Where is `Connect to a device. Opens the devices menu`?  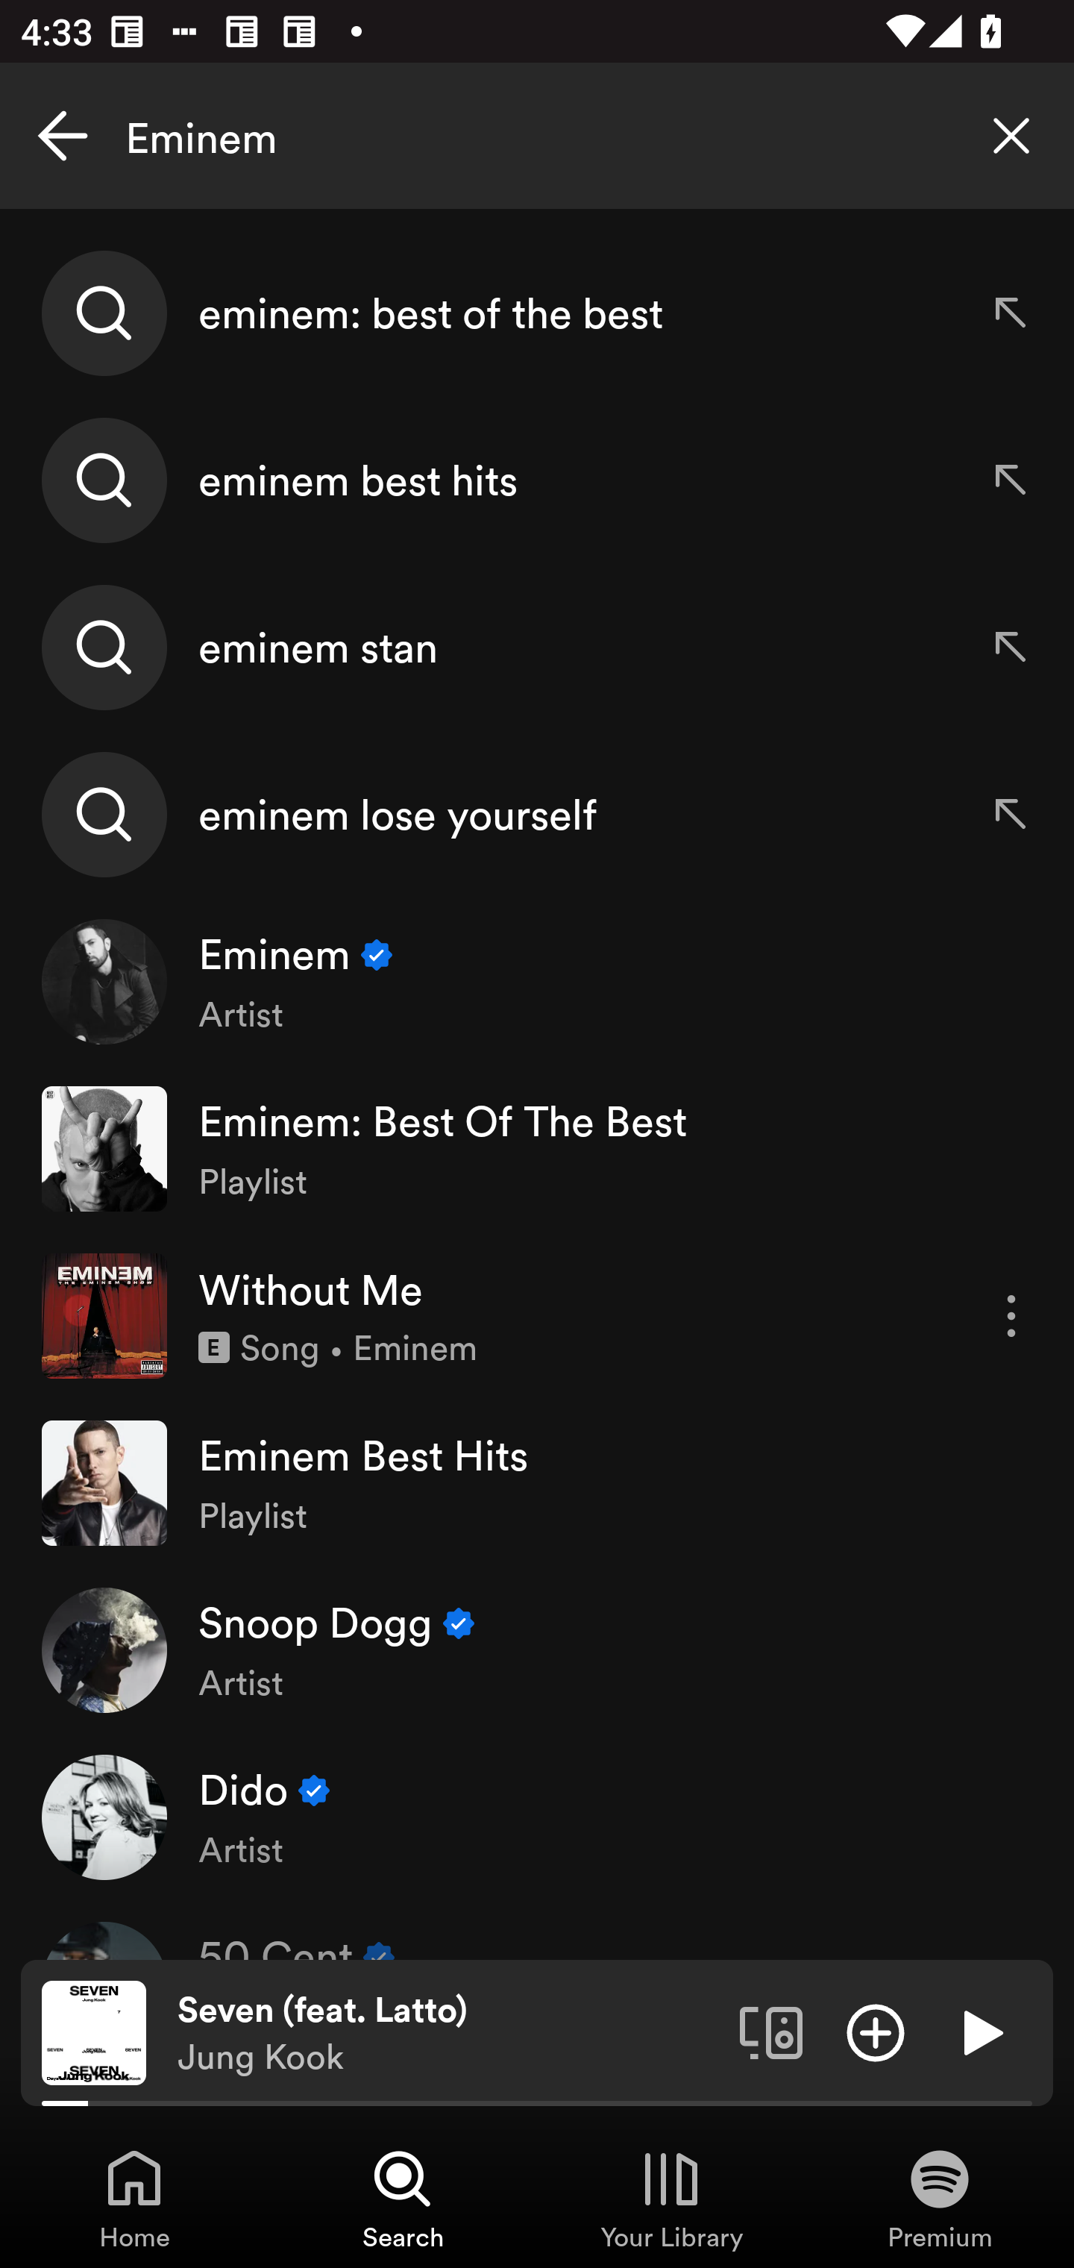
Connect to a device. Opens the devices menu is located at coordinates (771, 2032).